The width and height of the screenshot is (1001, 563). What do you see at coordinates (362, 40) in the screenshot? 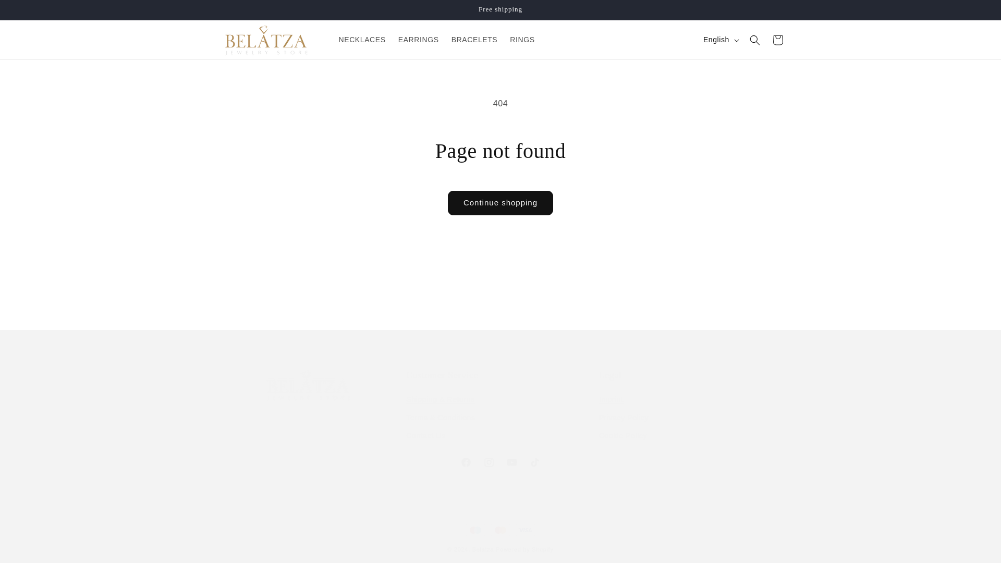
I see `EARRINGS` at bounding box center [362, 40].